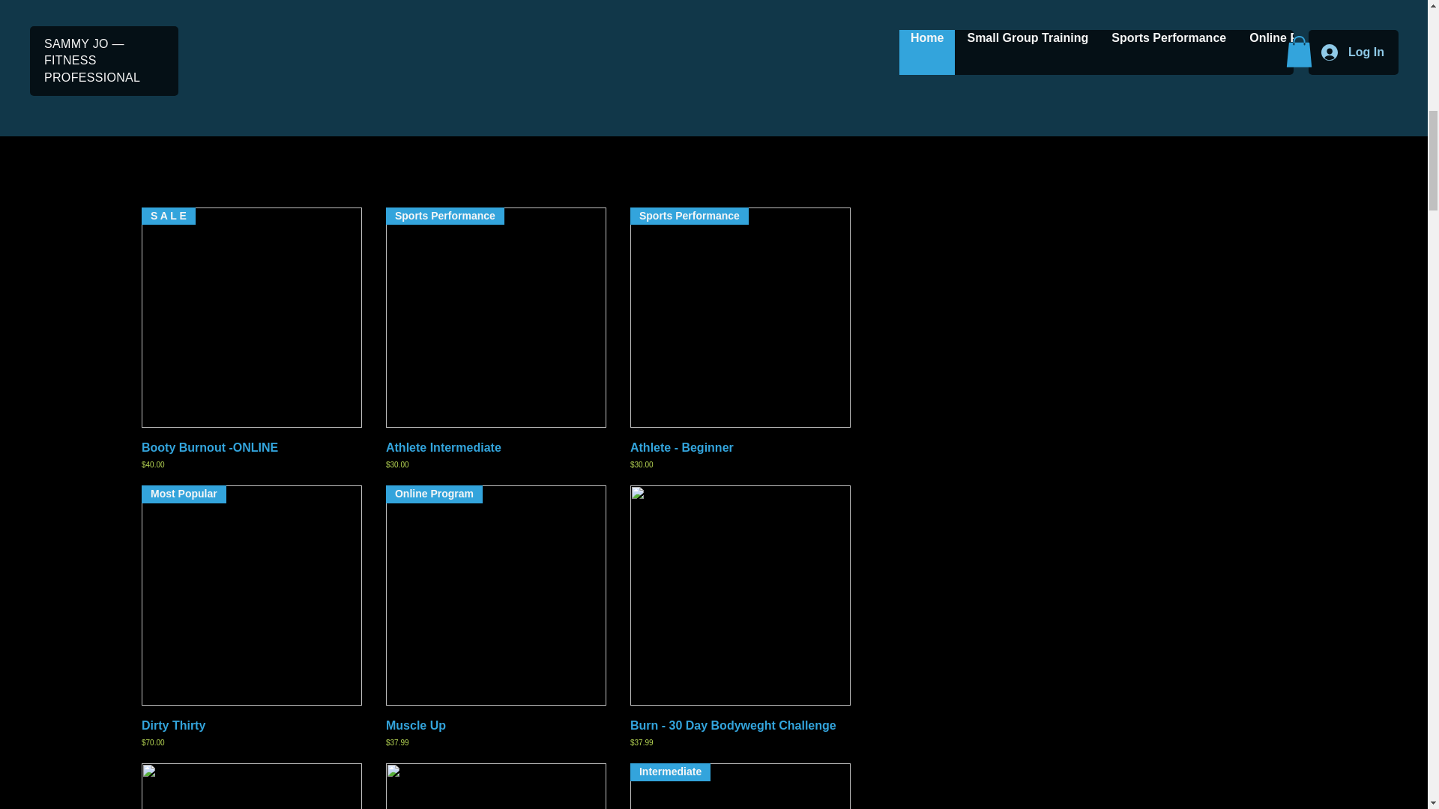  I want to click on Sports Performance, so click(740, 318).